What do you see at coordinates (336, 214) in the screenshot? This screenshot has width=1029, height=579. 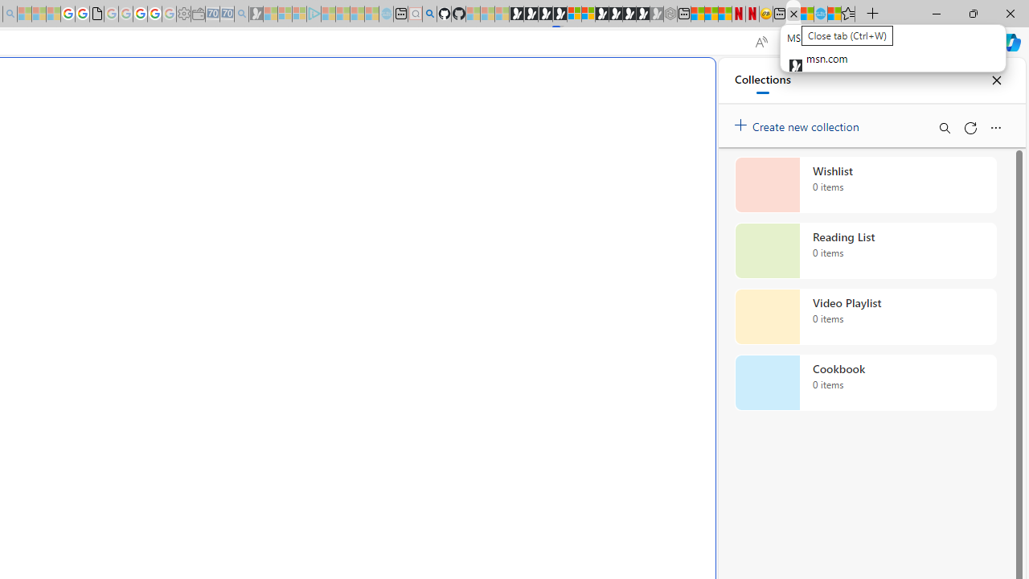 I see `Frequently visited` at bounding box center [336, 214].